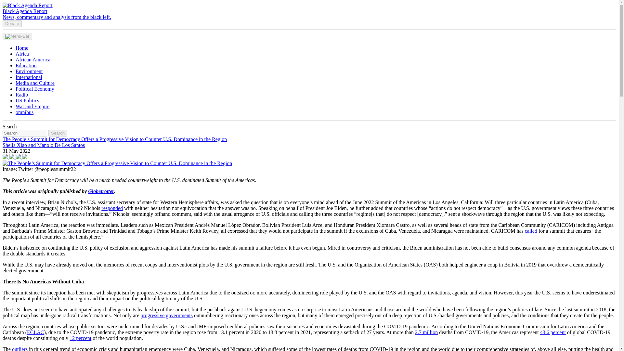 Image resolution: width=624 pixels, height=351 pixels. What do you see at coordinates (35, 88) in the screenshot?
I see `Political Economy` at bounding box center [35, 88].